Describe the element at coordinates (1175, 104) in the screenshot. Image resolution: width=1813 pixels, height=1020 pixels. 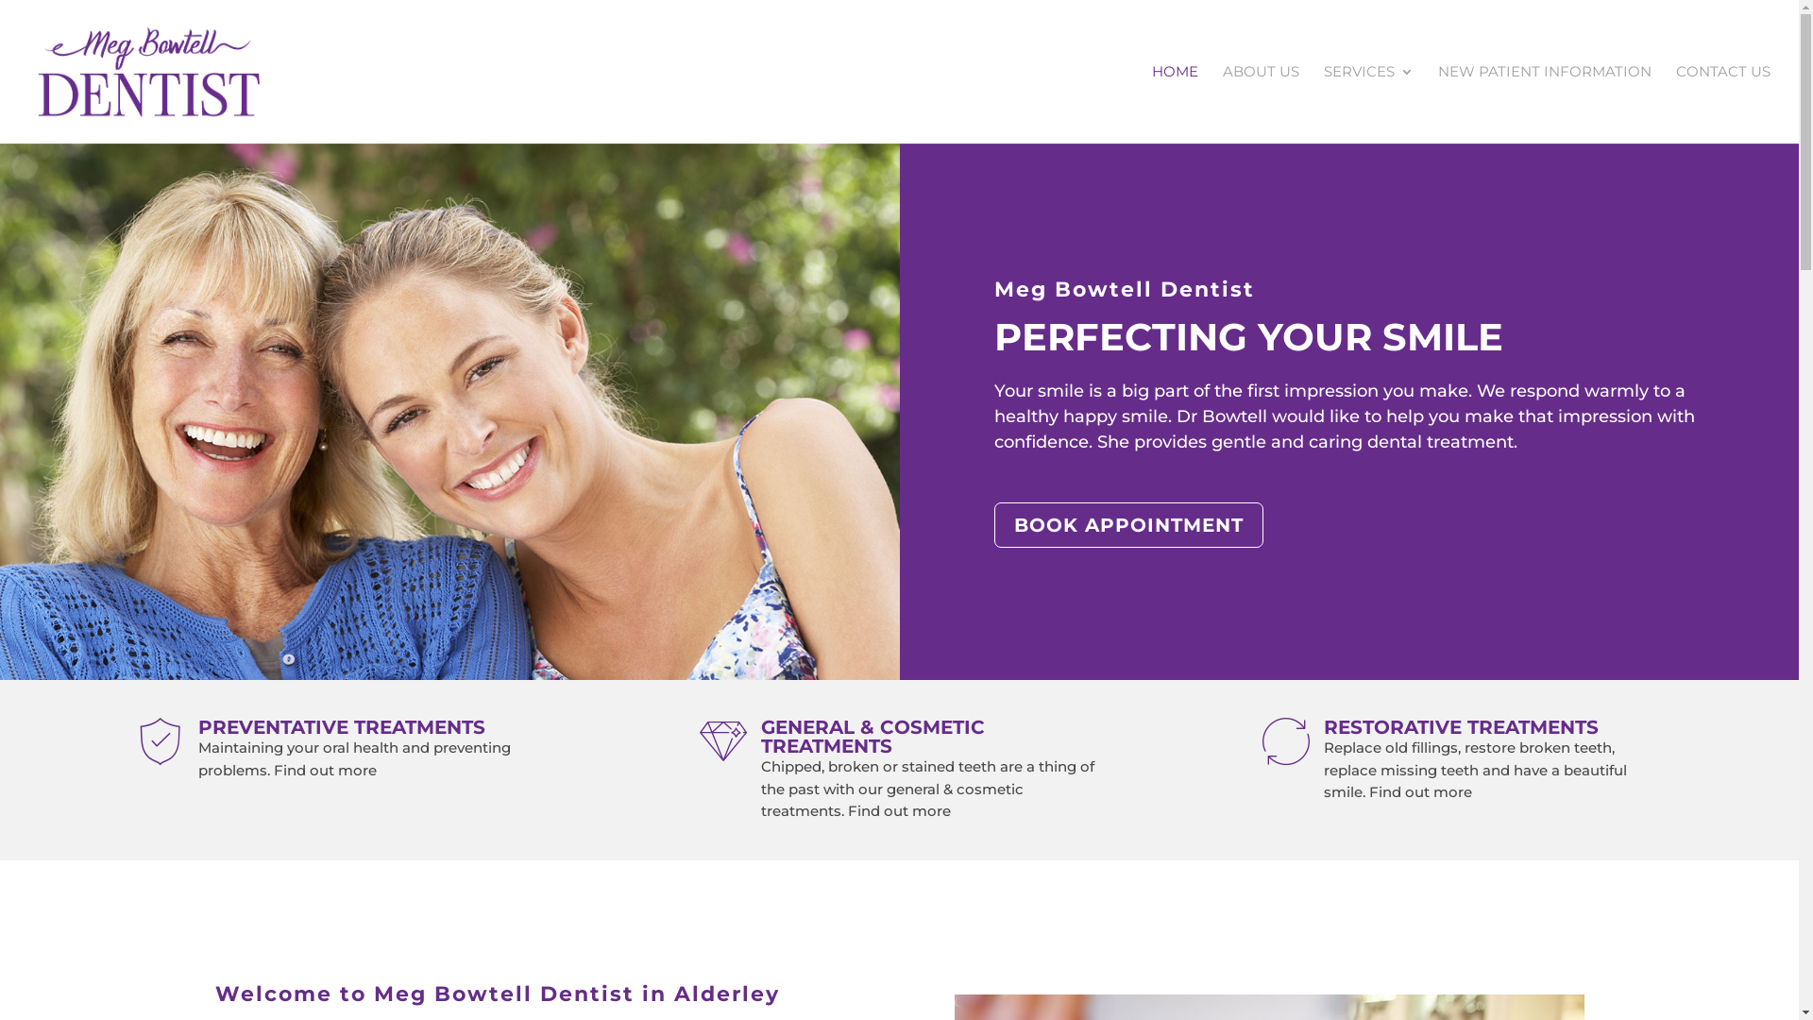
I see `HOME` at that location.